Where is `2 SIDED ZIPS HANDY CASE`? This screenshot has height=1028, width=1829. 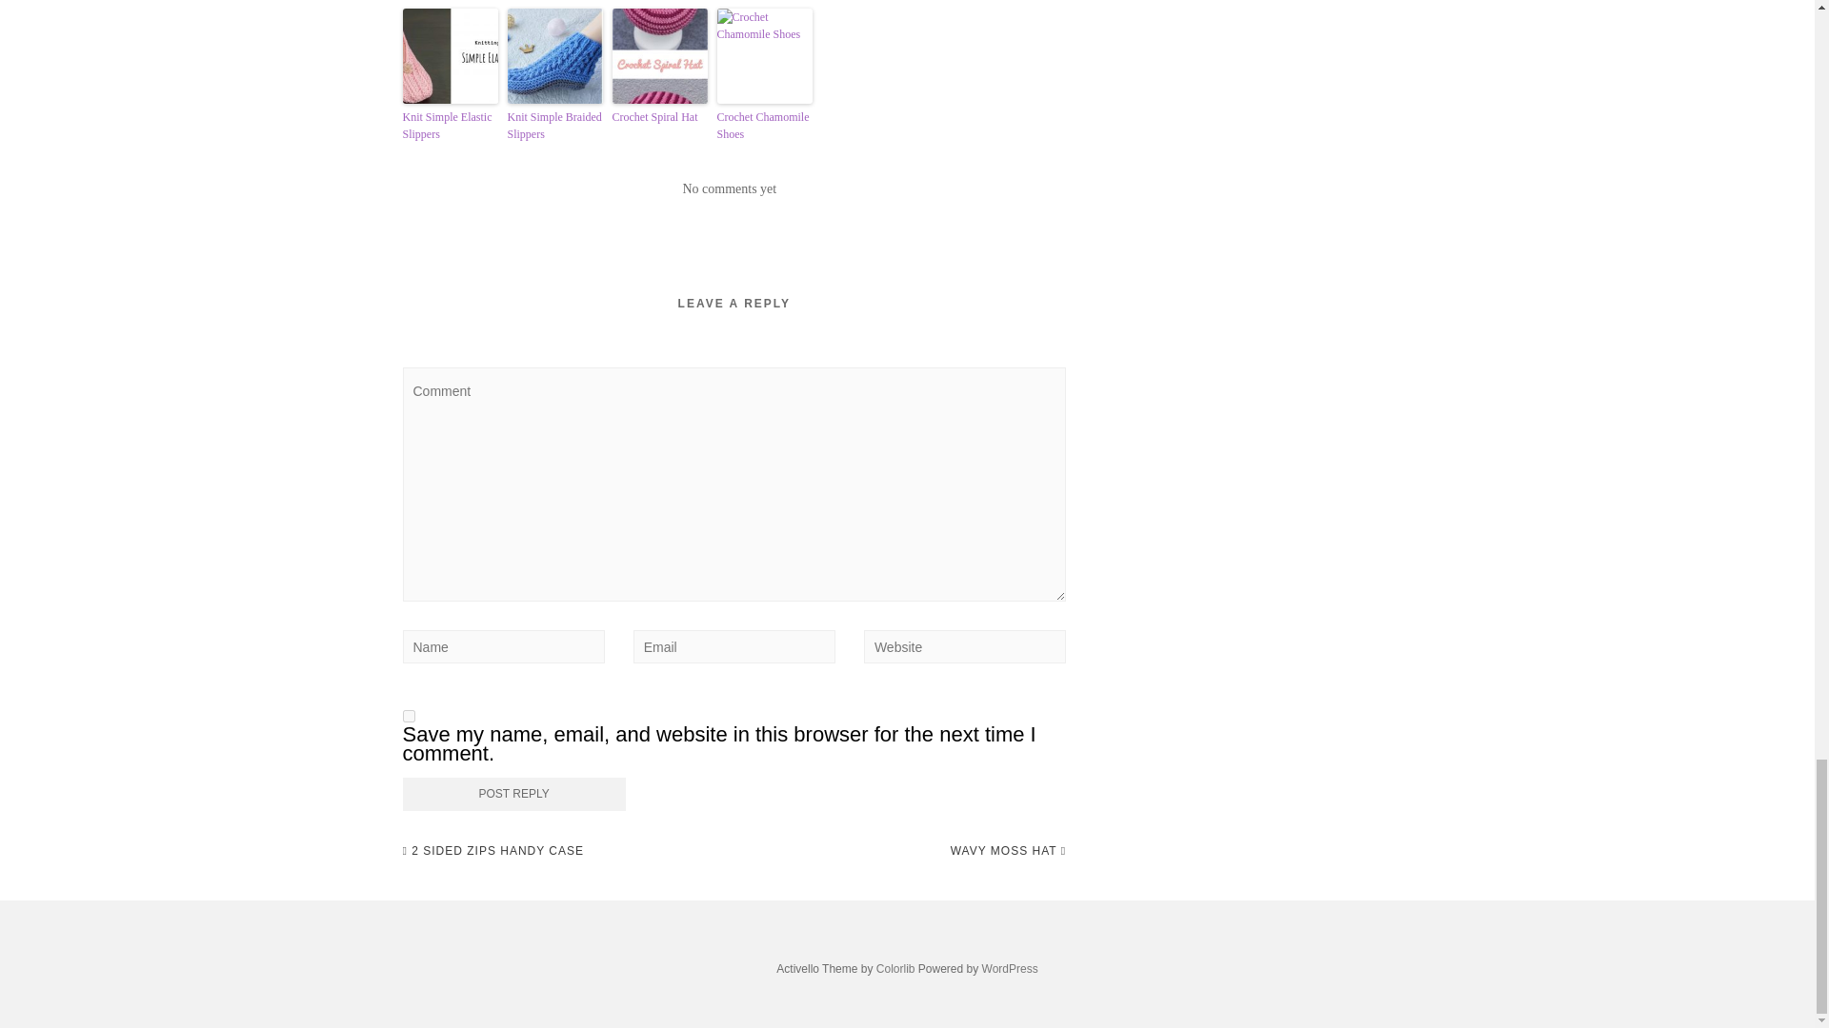 2 SIDED ZIPS HANDY CASE is located at coordinates (492, 851).